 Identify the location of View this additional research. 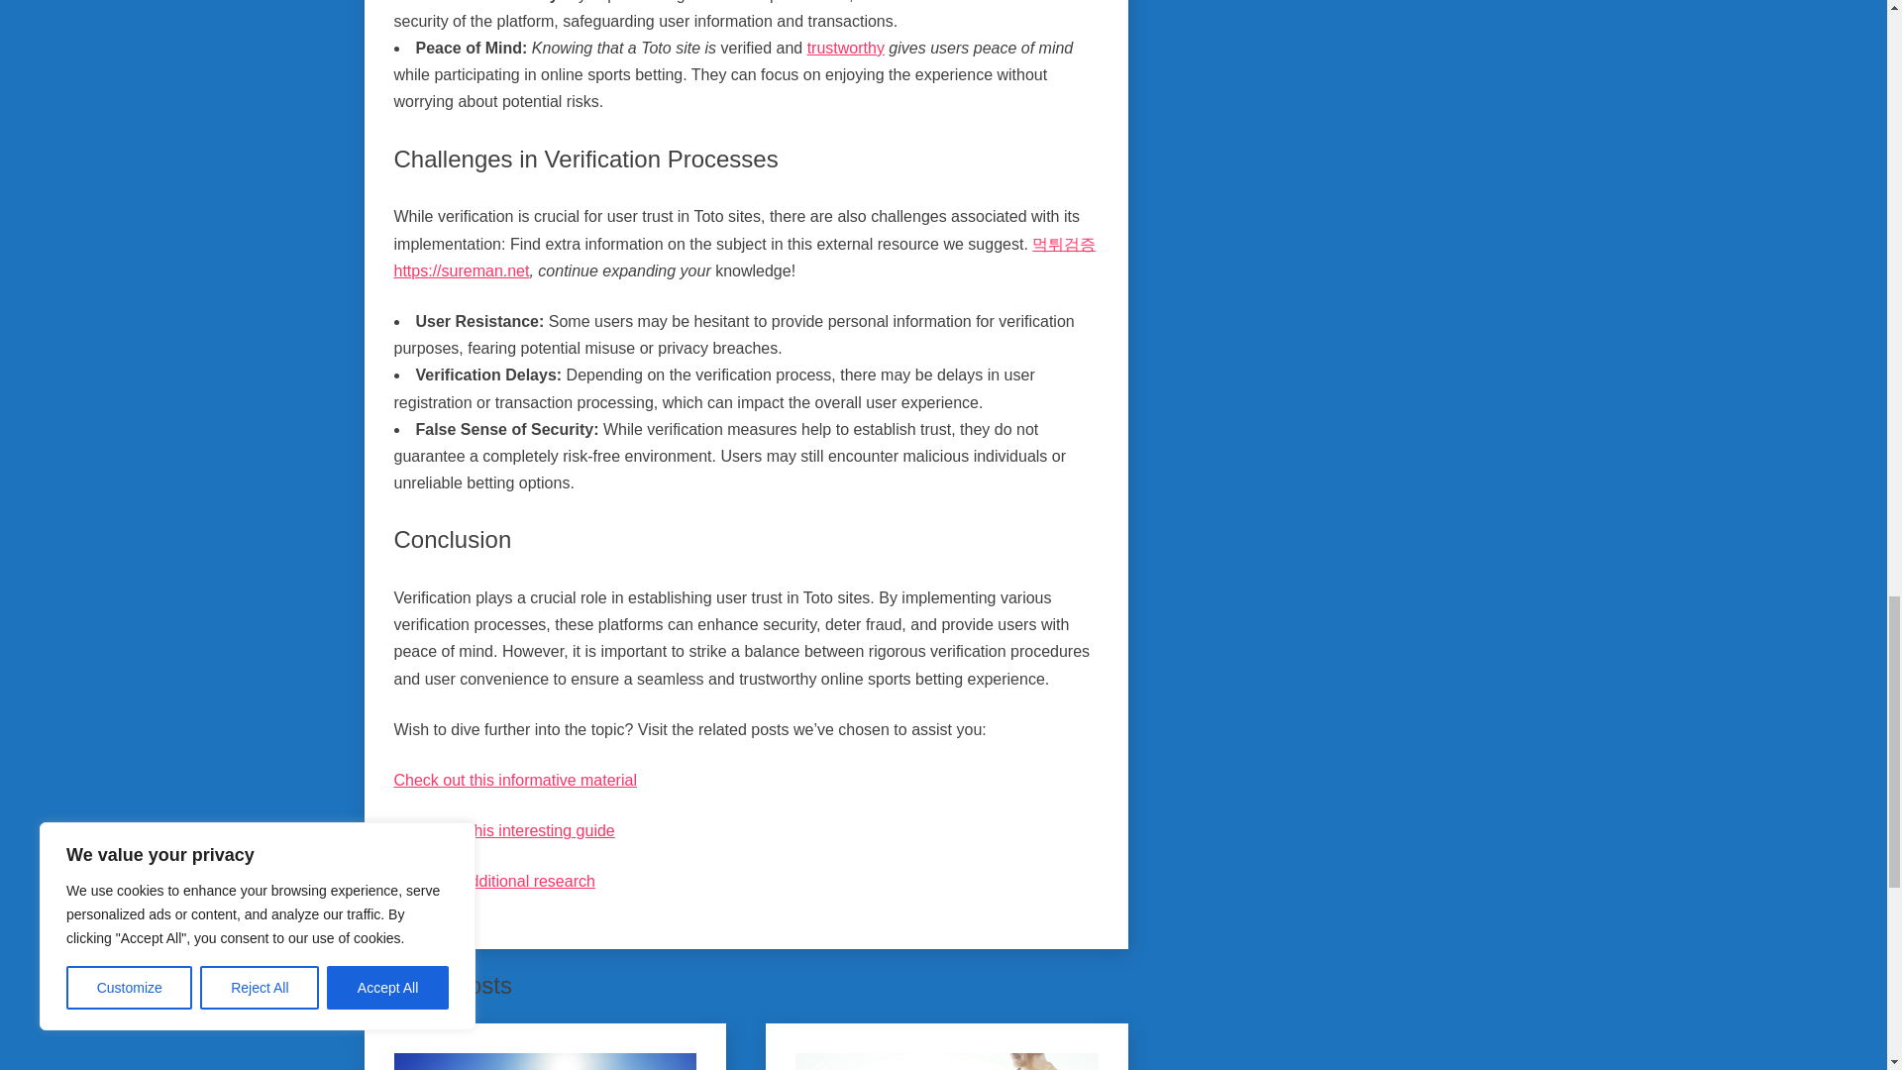
(493, 881).